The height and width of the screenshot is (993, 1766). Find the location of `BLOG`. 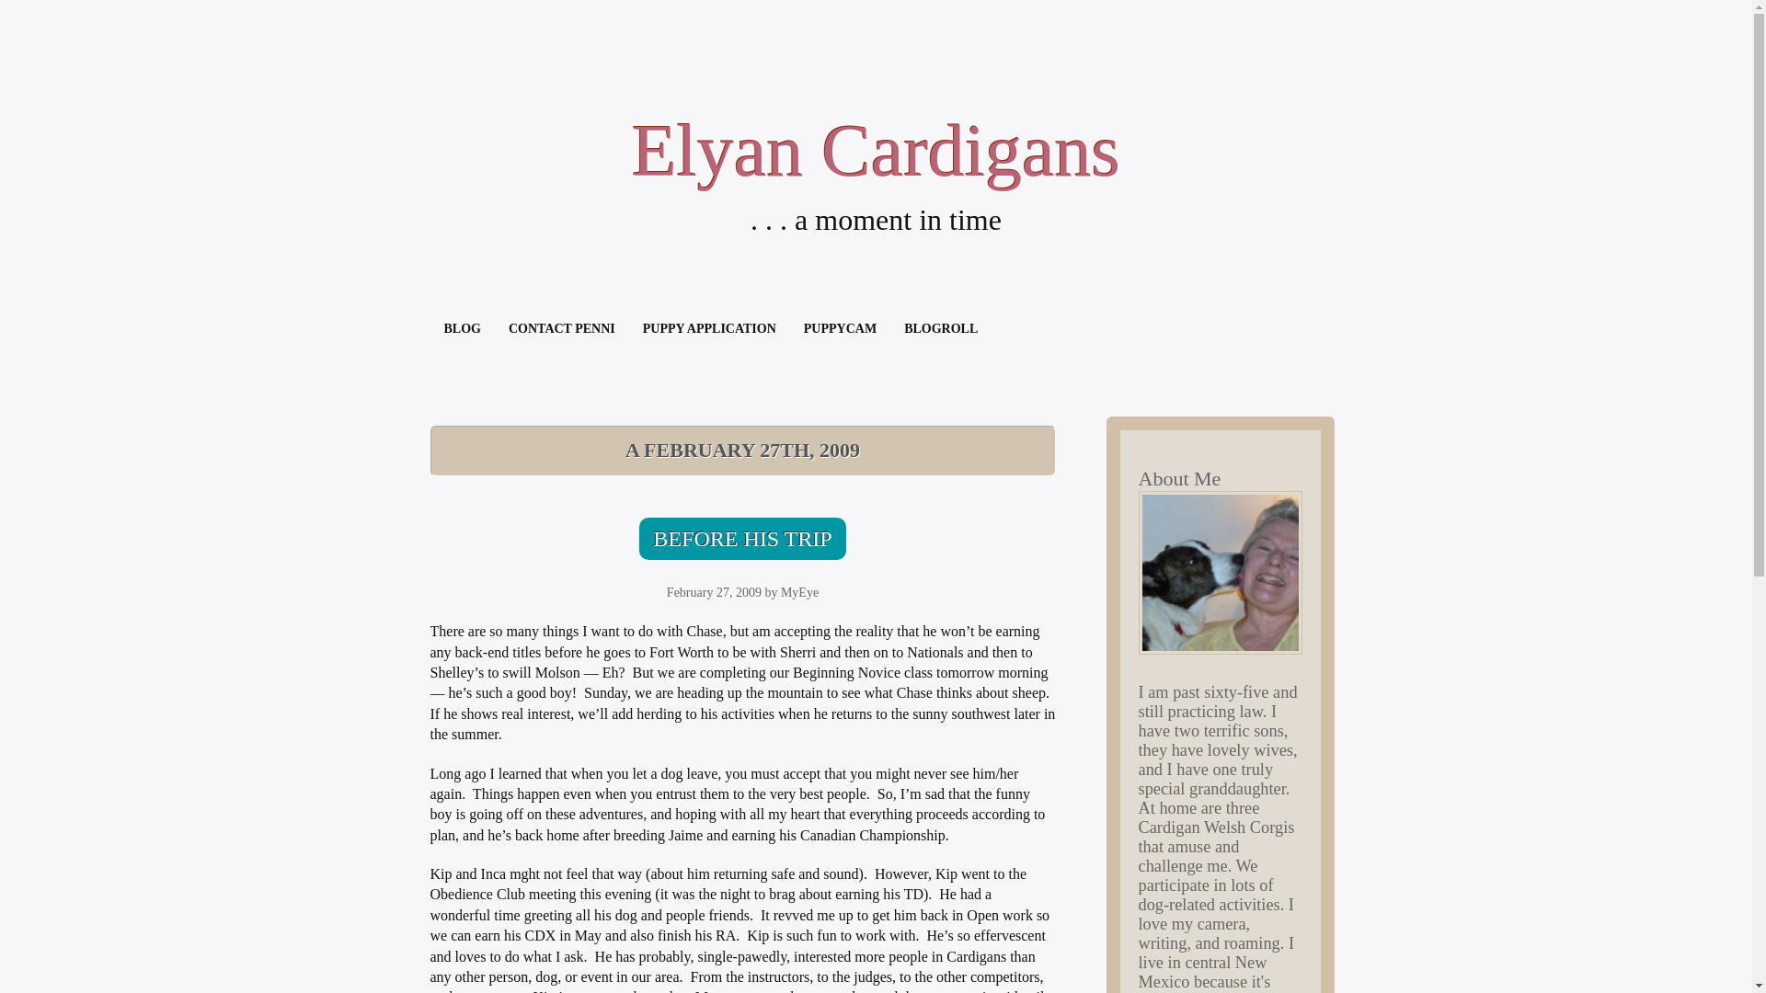

BLOG is located at coordinates (462, 329).